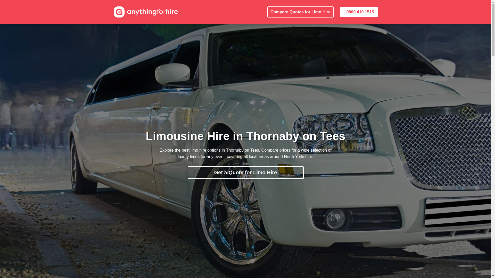 This screenshot has width=495, height=278. I want to click on Call Us, so click(359, 12).